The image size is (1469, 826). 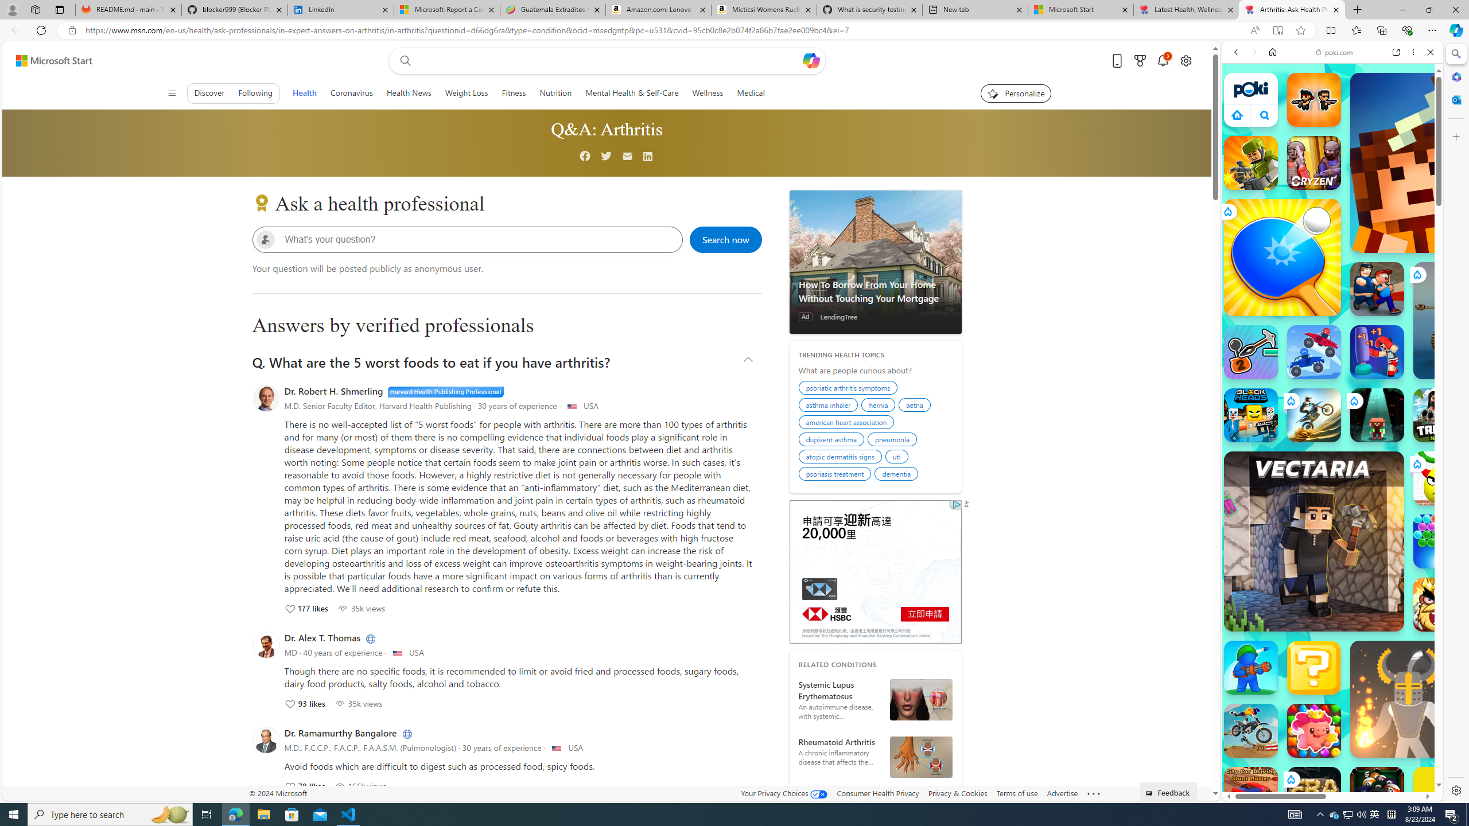 What do you see at coordinates (1251, 668) in the screenshot?
I see `War Master` at bounding box center [1251, 668].